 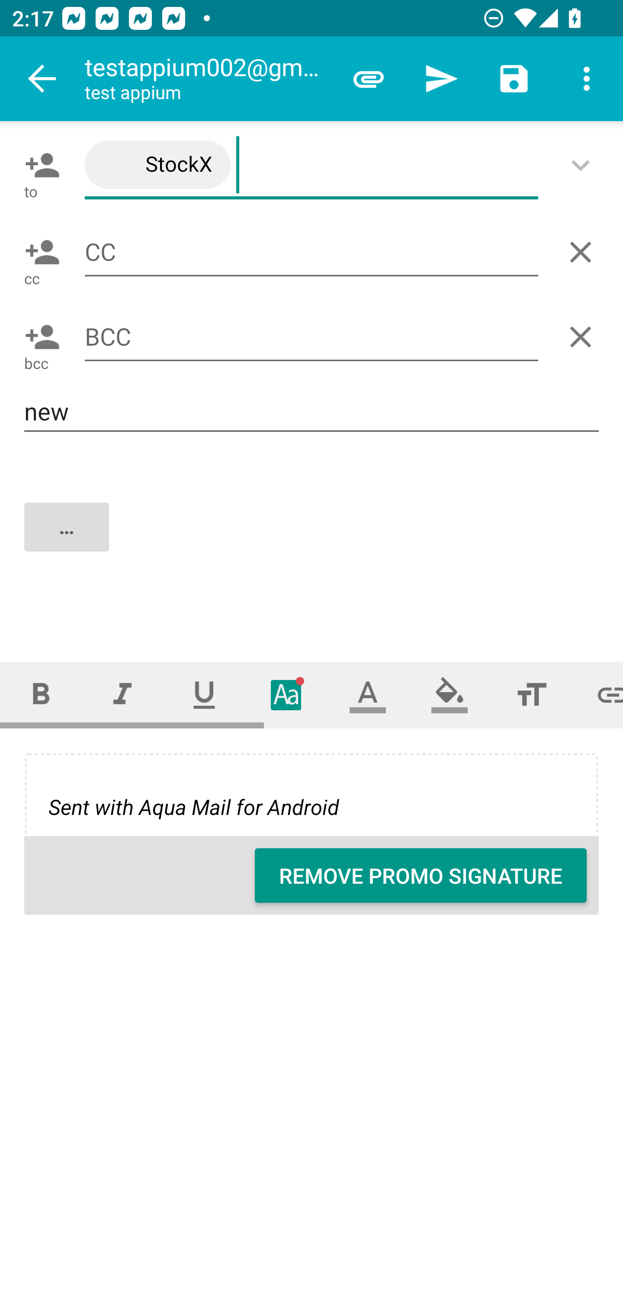 What do you see at coordinates (286, 695) in the screenshot?
I see `Typeface (font)` at bounding box center [286, 695].